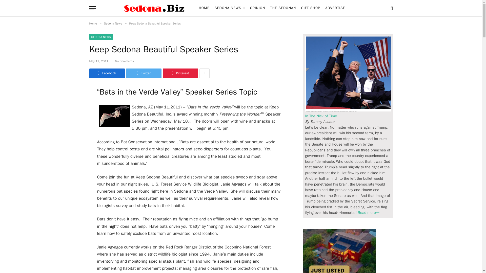 The height and width of the screenshot is (273, 486). Describe the element at coordinates (113, 24) in the screenshot. I see `Sedona News` at that location.